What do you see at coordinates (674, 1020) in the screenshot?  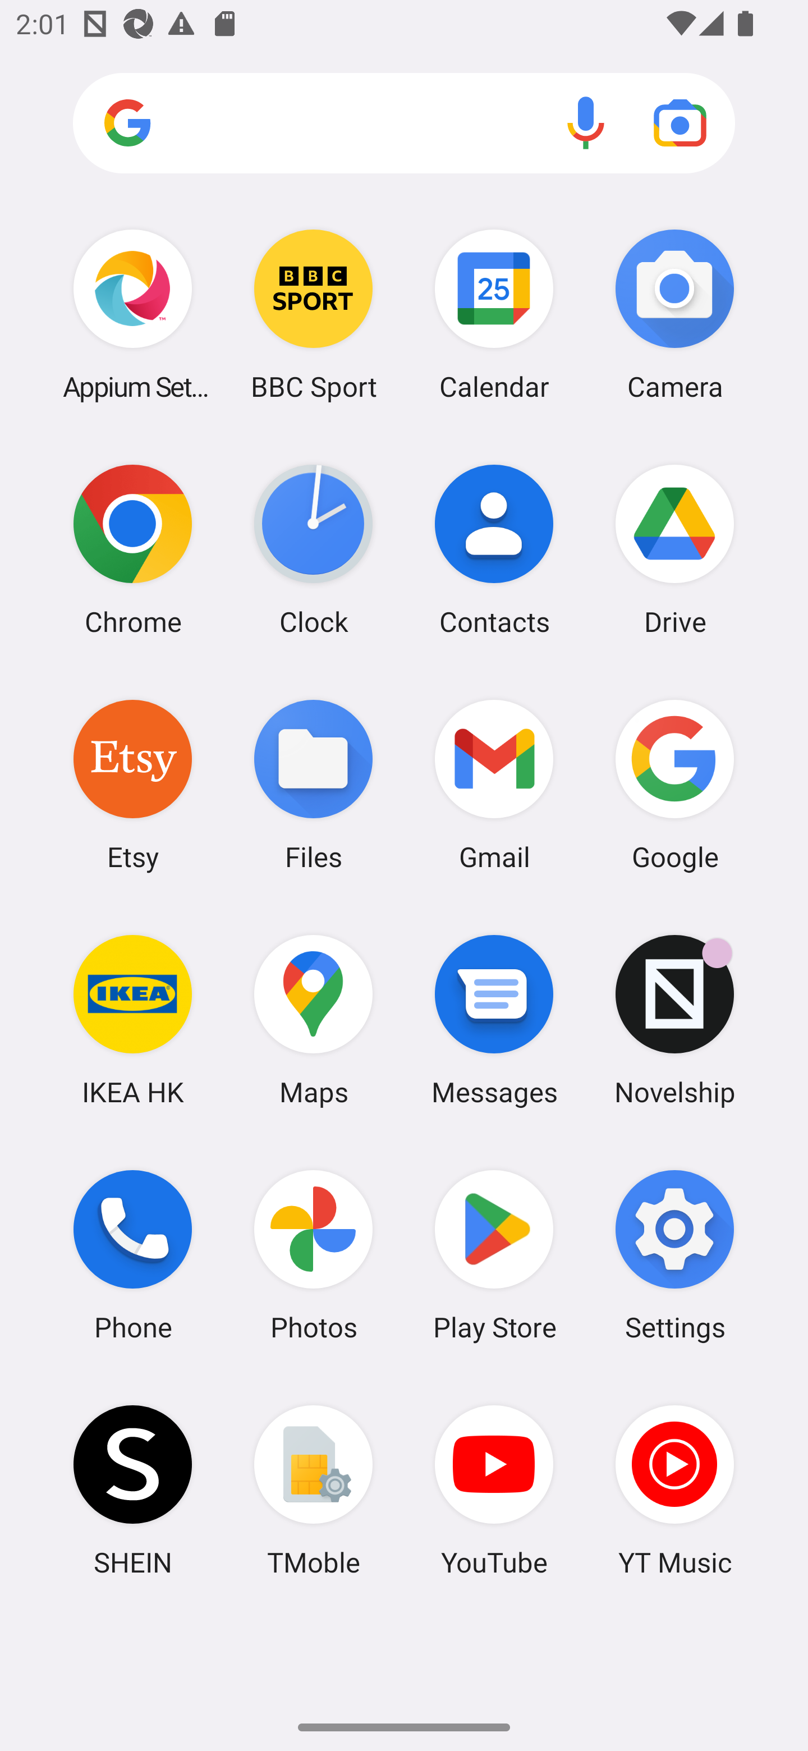 I see `Novelship Novelship has 9 notifications` at bounding box center [674, 1020].